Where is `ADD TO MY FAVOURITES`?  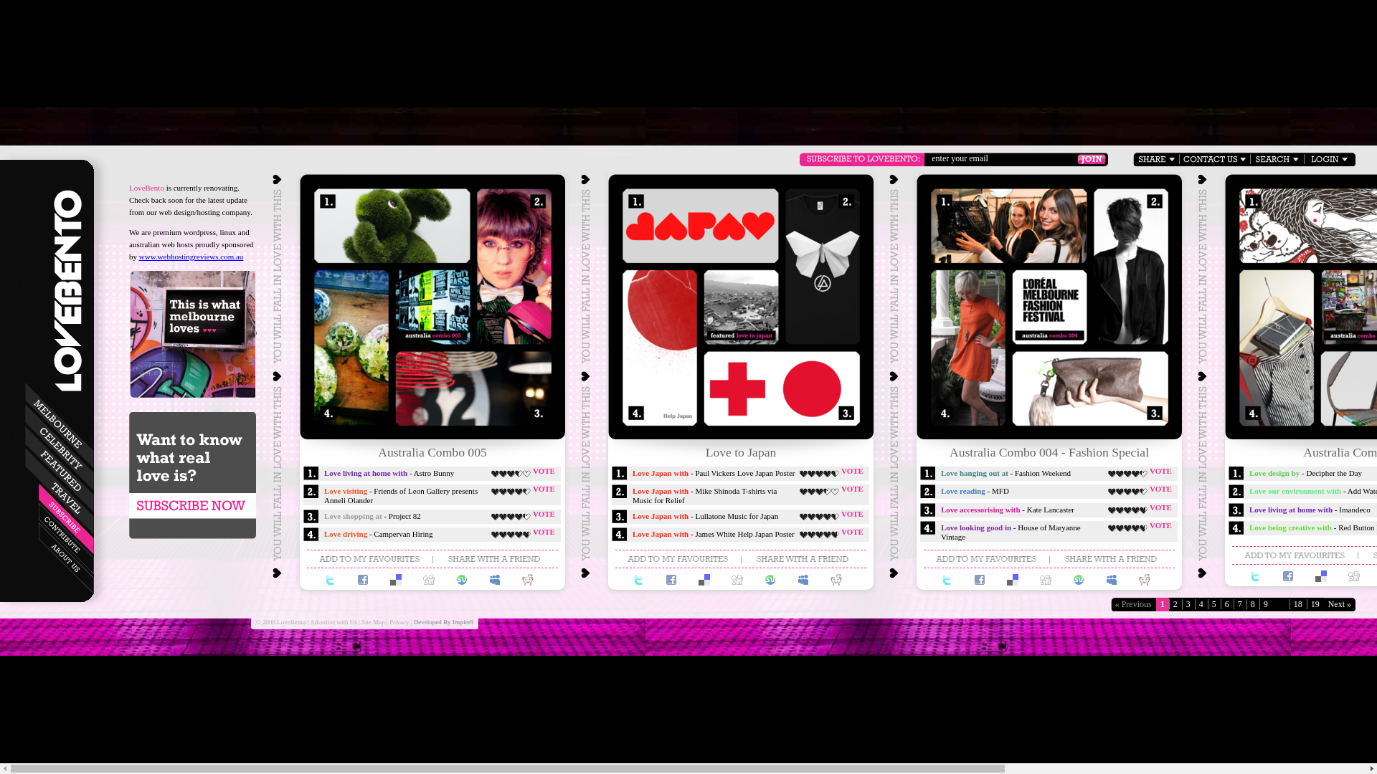
ADD TO MY FAVOURITES is located at coordinates (1295, 555).